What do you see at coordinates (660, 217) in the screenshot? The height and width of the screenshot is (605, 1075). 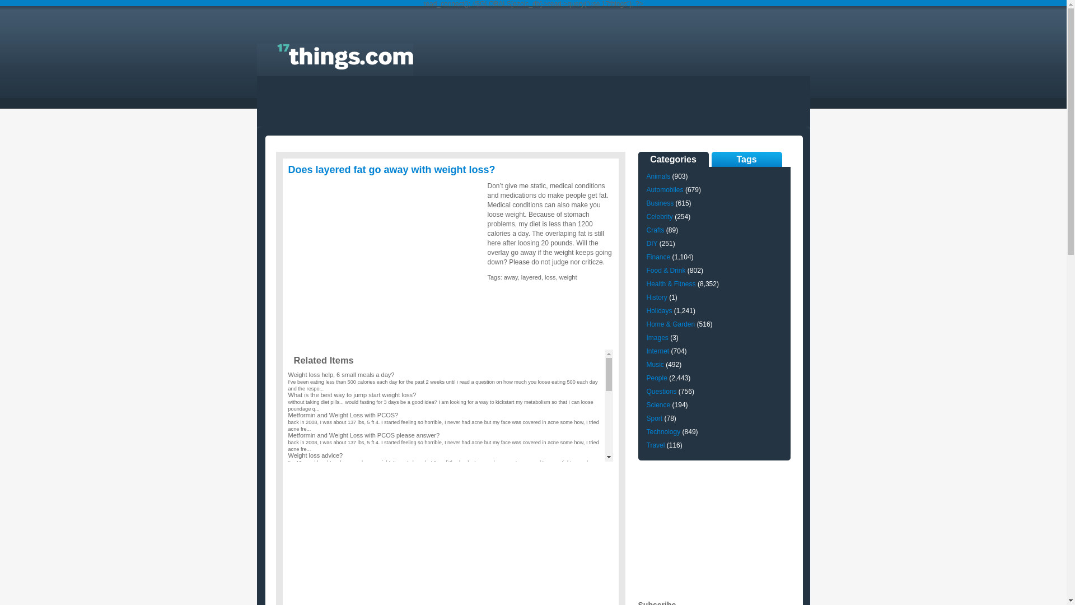 I see `Celebrity` at bounding box center [660, 217].